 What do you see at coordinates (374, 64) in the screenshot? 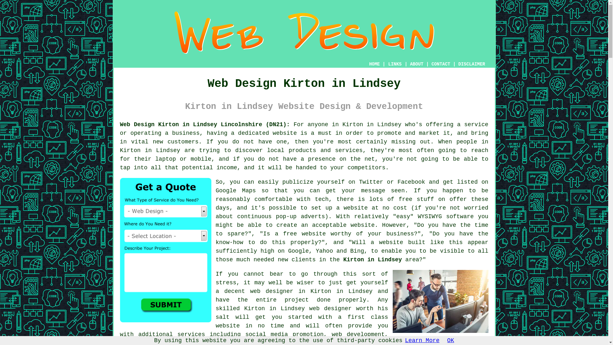
I see `HOME` at bounding box center [374, 64].